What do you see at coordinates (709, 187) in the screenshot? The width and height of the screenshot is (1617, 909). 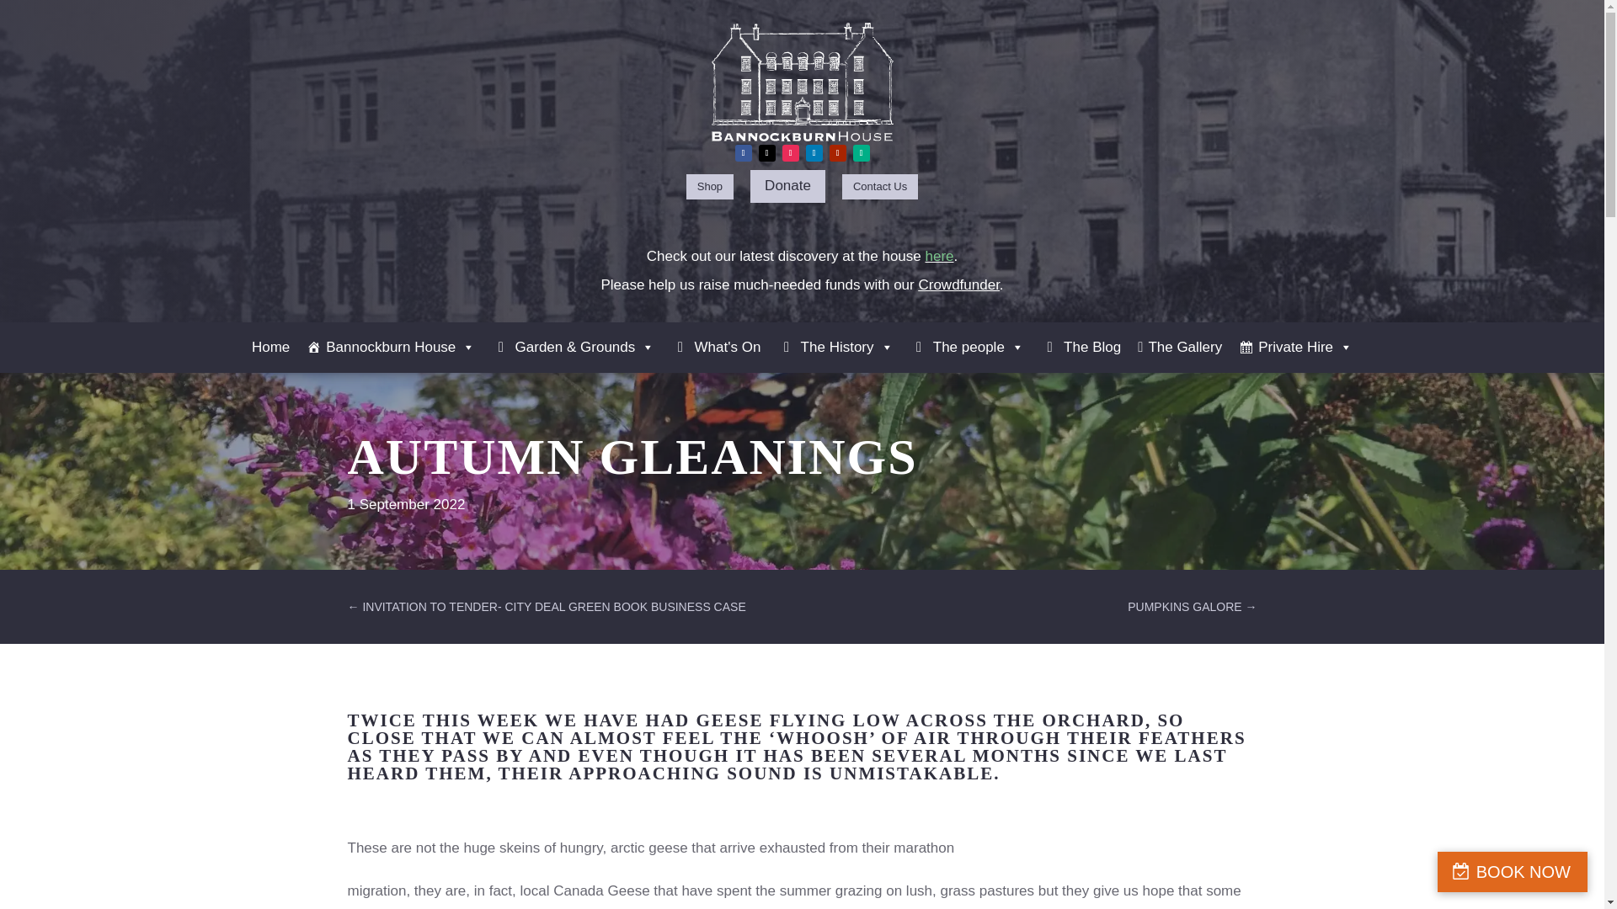 I see `Shop` at bounding box center [709, 187].